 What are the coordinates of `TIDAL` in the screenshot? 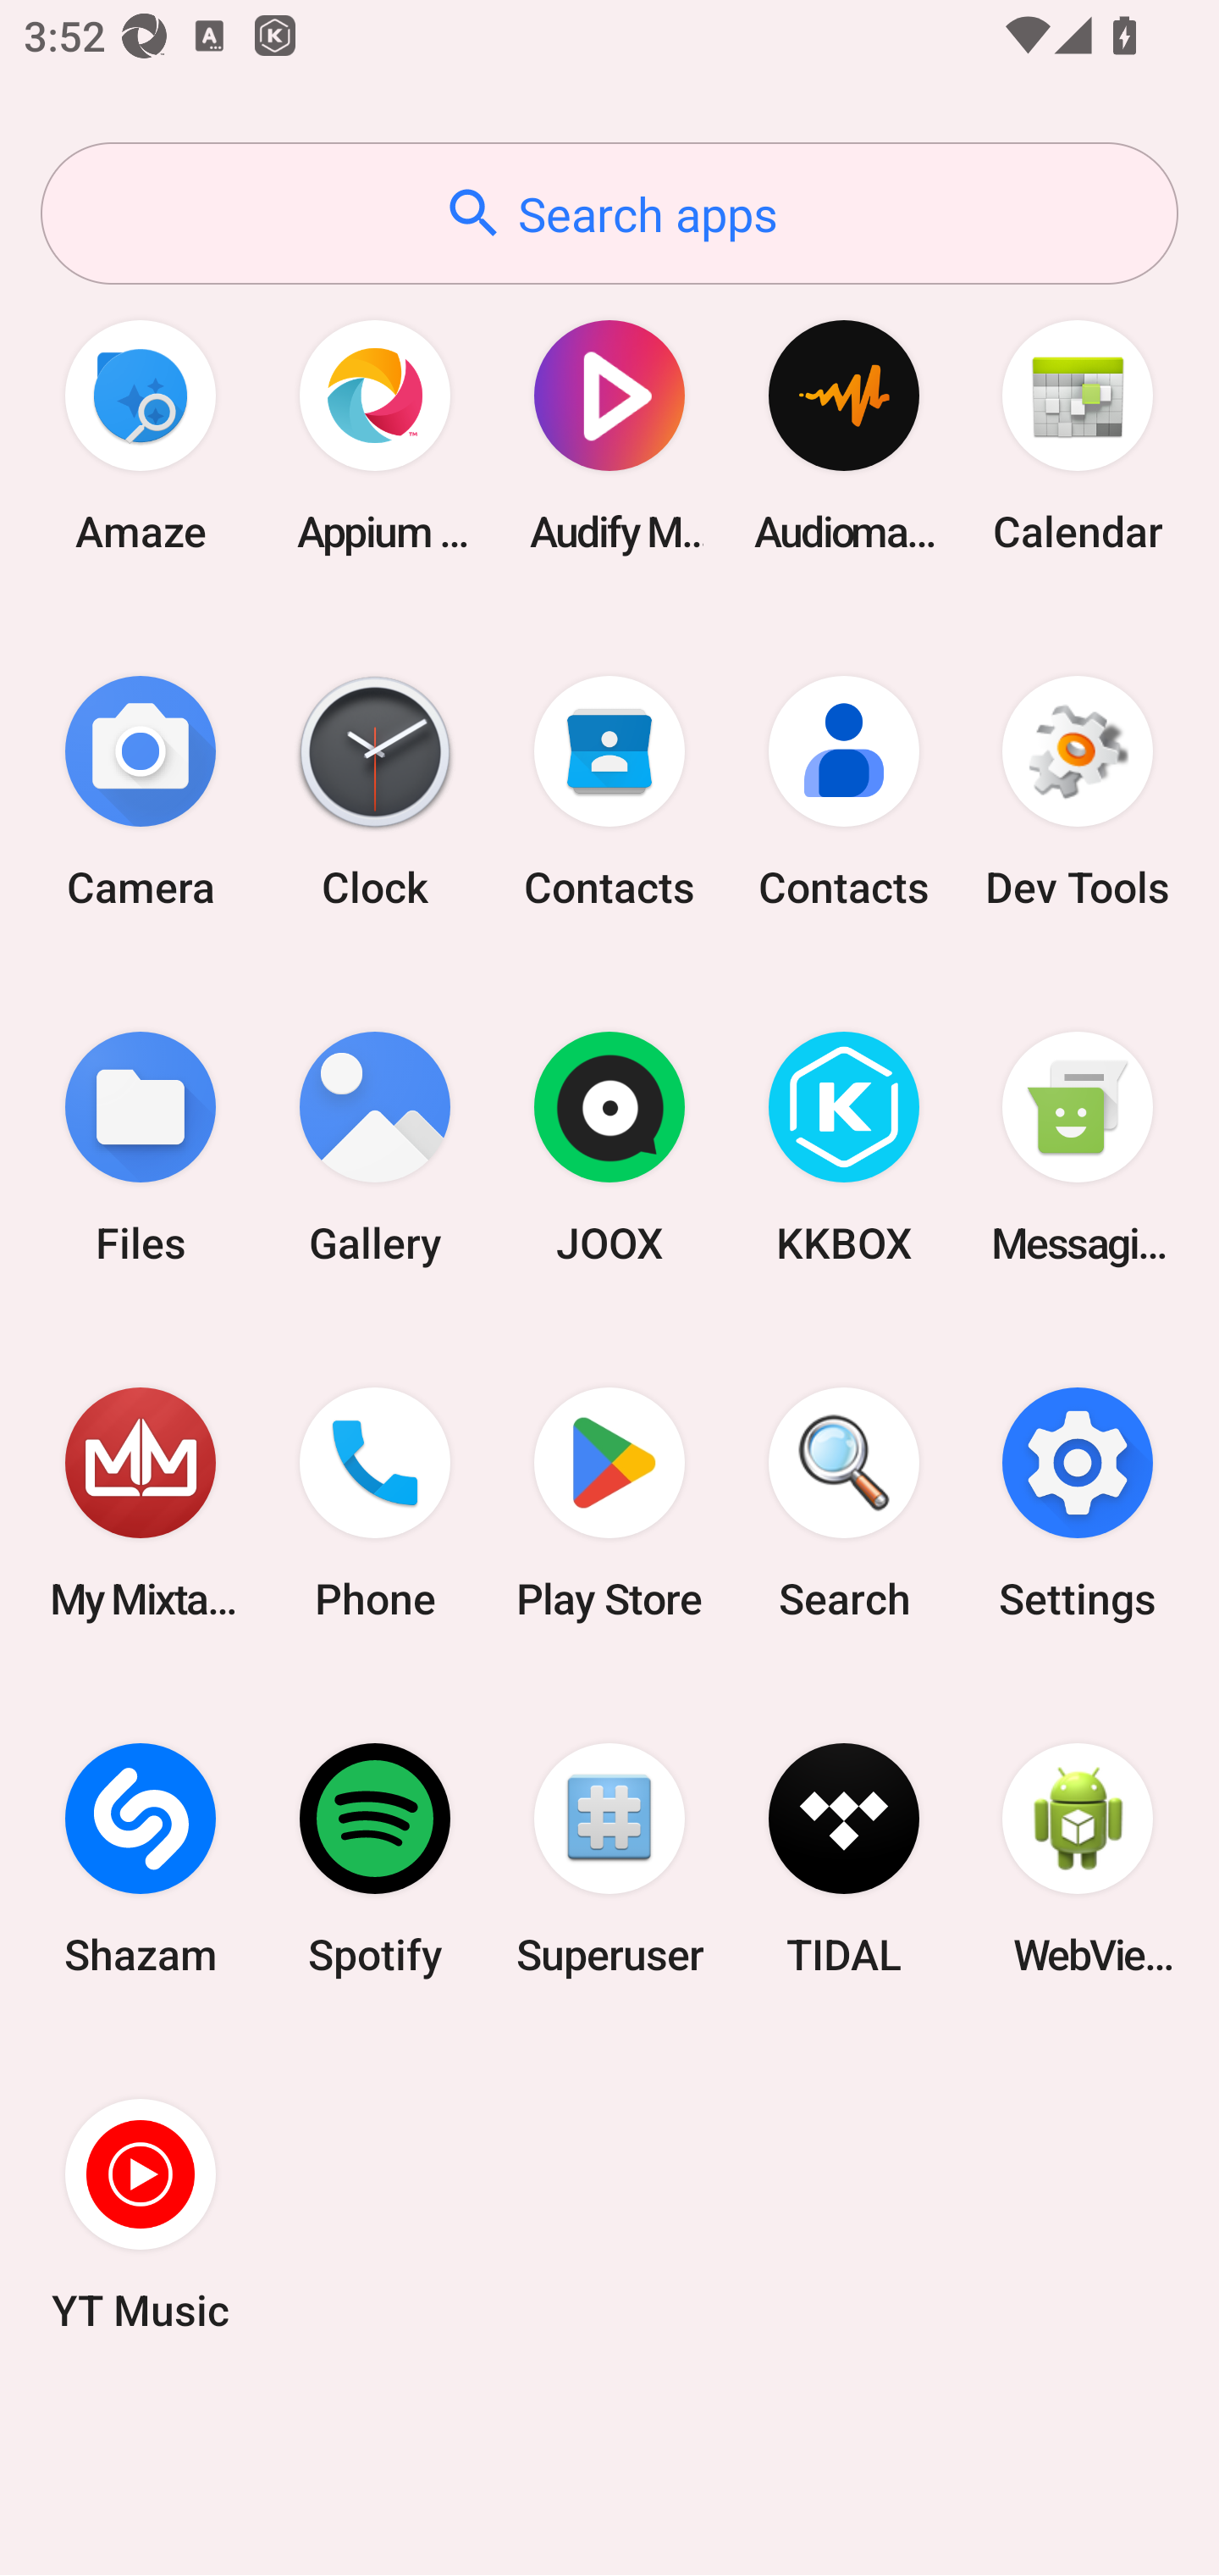 It's located at (843, 1858).